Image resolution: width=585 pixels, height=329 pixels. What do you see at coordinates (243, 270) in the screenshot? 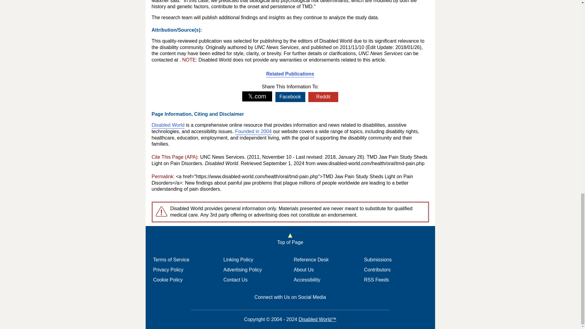
I see `Advertising Policy` at bounding box center [243, 270].